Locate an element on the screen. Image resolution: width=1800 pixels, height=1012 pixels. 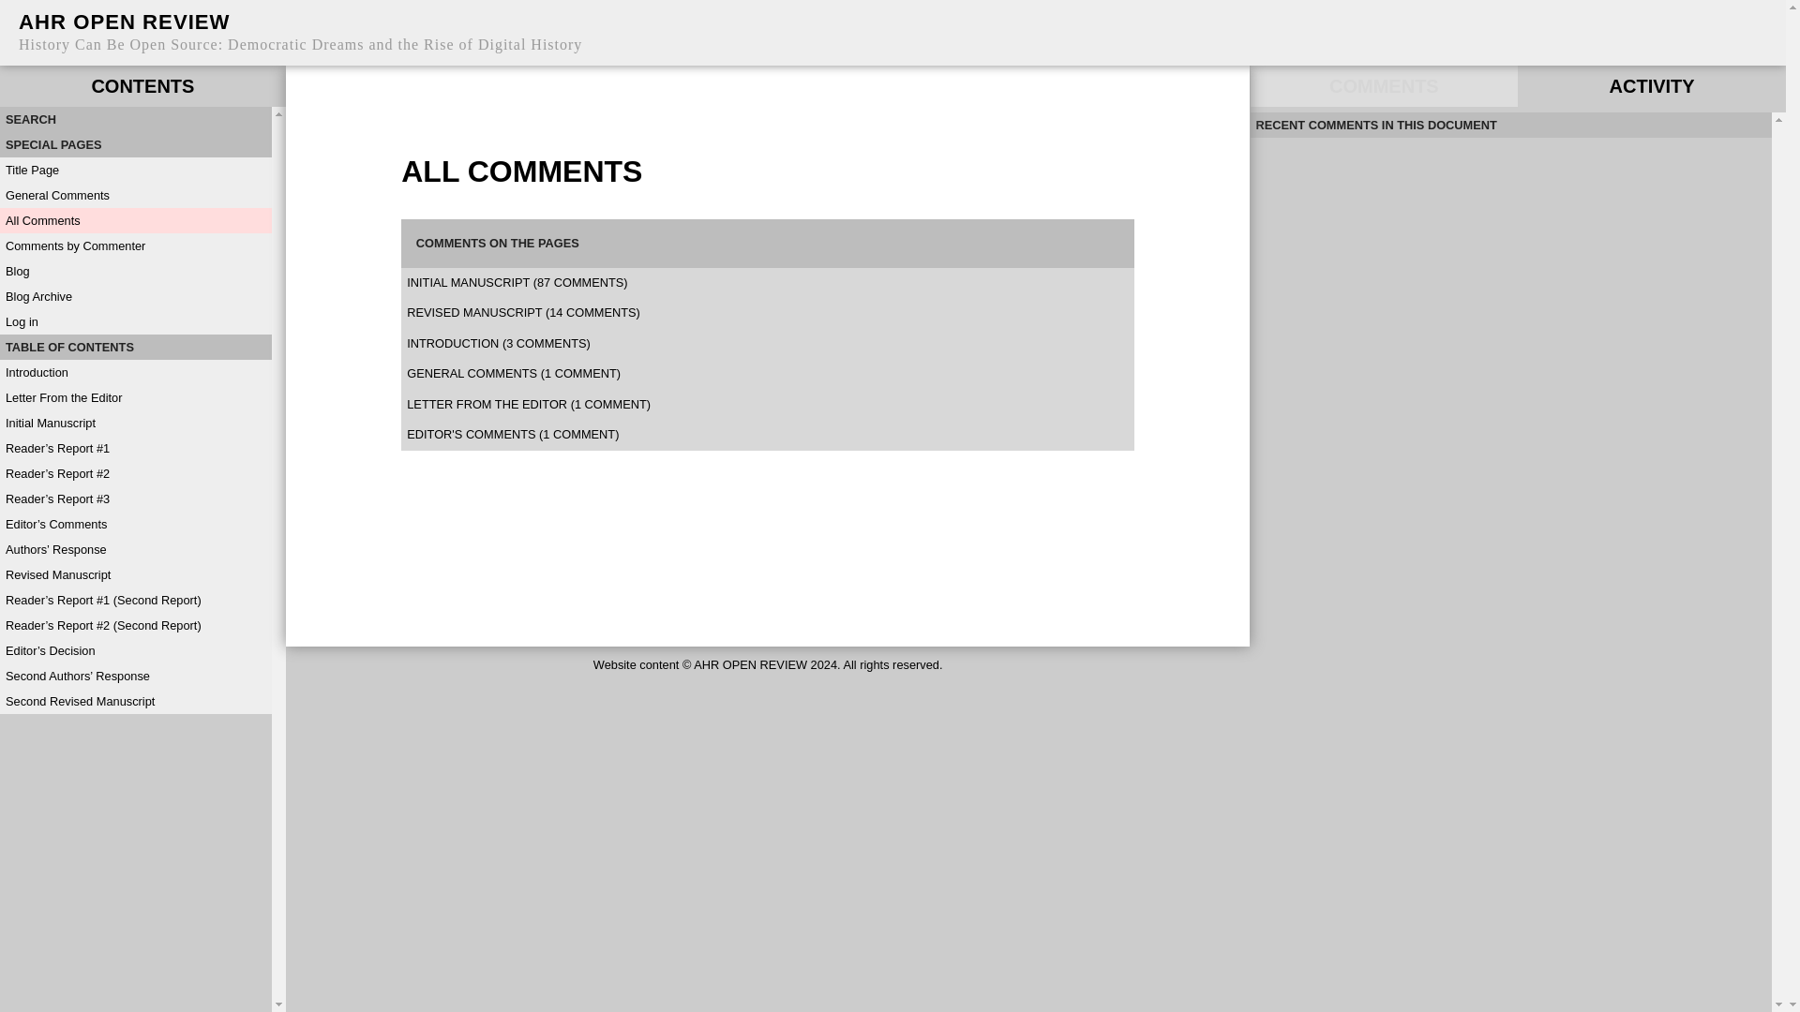
Home is located at coordinates (124, 21).